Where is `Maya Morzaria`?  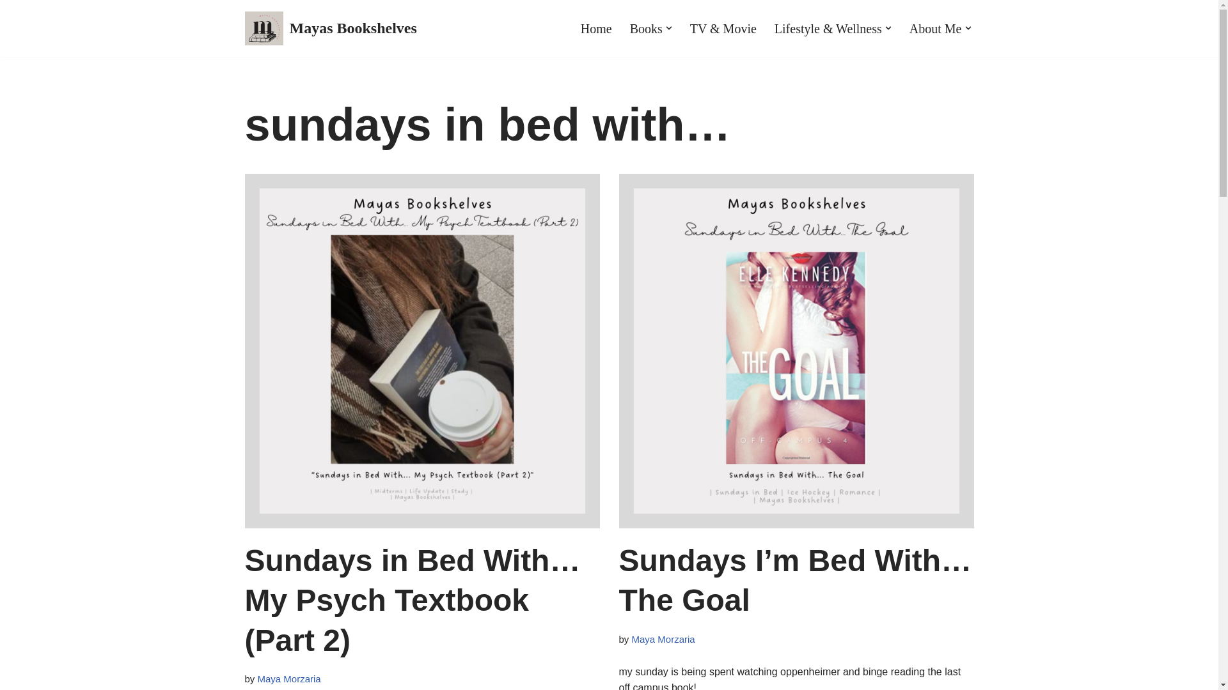
Maya Morzaria is located at coordinates (289, 678).